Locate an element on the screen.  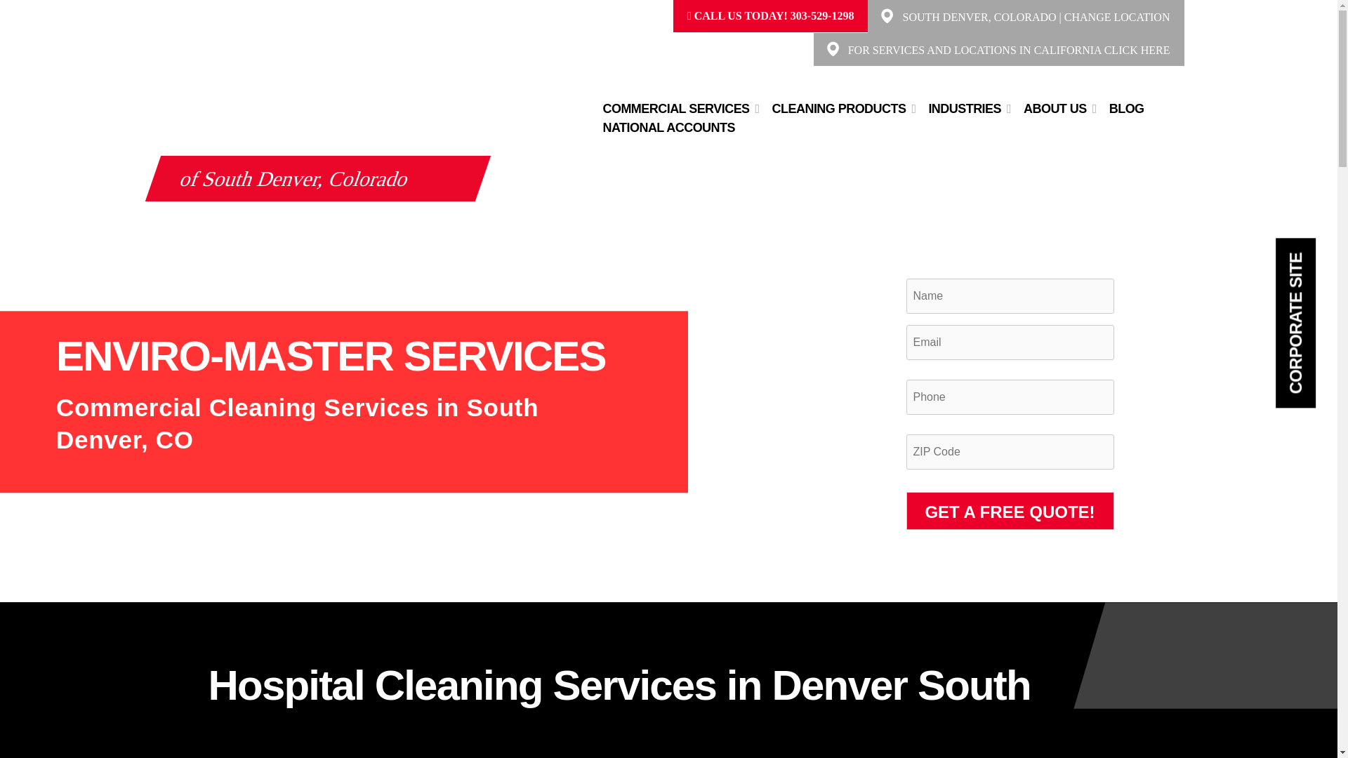
Cleaning Products is located at coordinates (840, 108).